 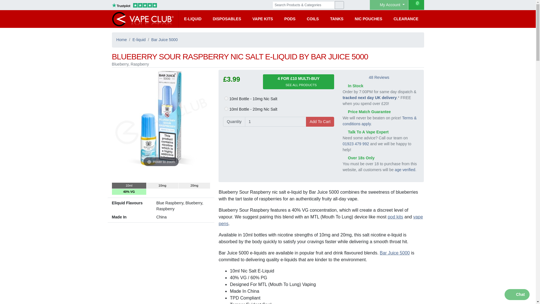 What do you see at coordinates (389, 5) in the screenshot?
I see `My Account` at bounding box center [389, 5].